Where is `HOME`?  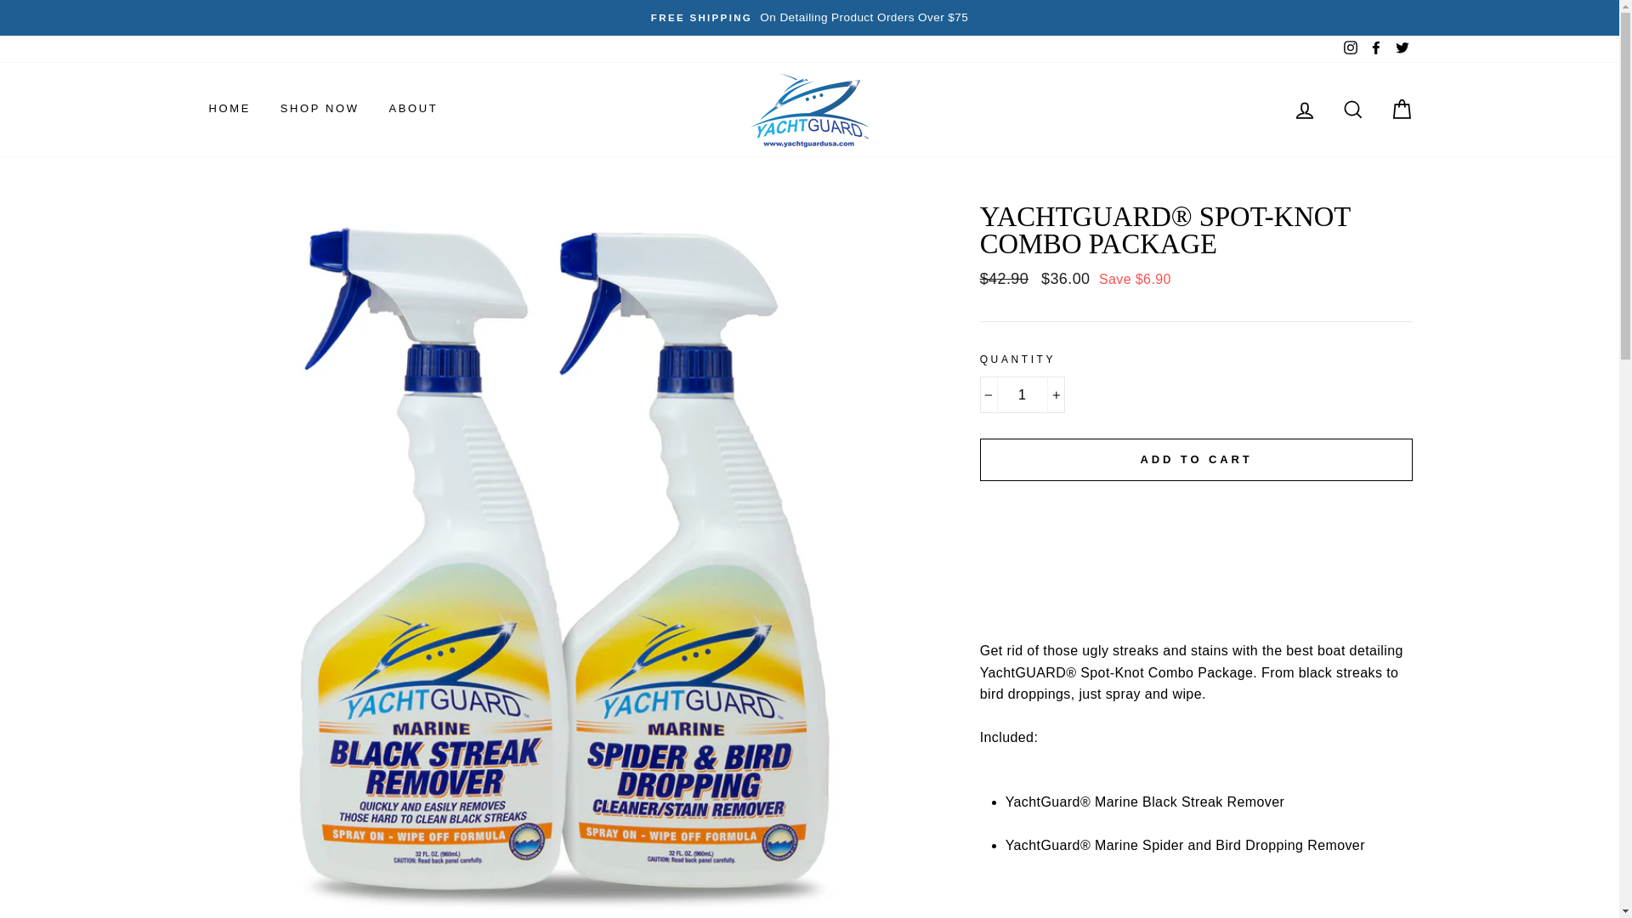
HOME is located at coordinates (229, 109).